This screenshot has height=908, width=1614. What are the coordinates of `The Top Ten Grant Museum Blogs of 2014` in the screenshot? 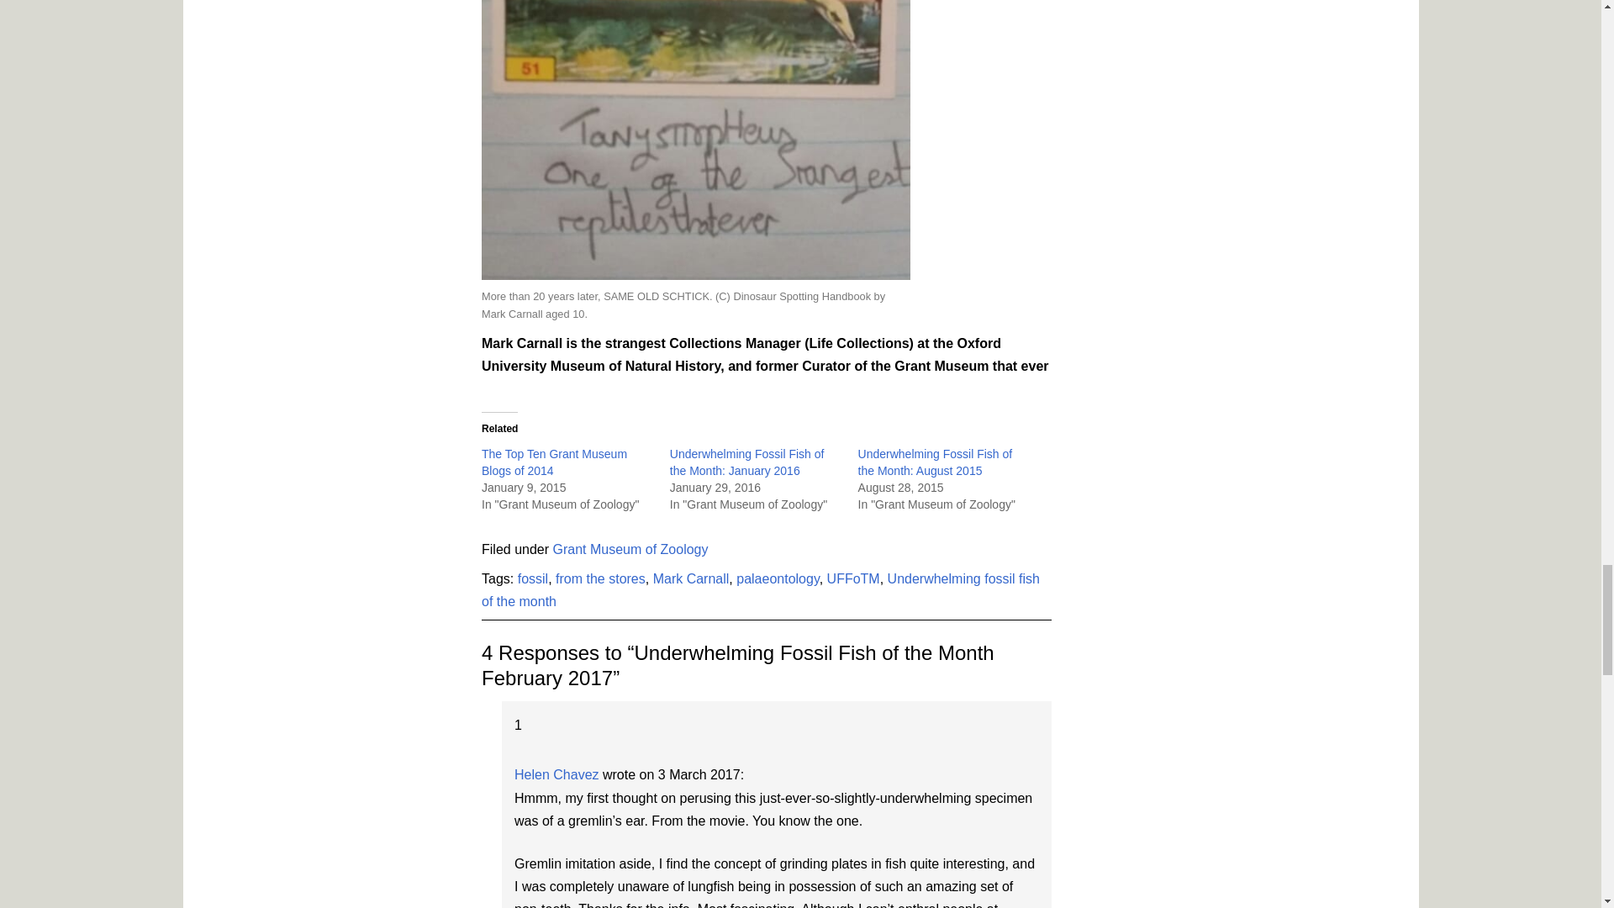 It's located at (554, 462).